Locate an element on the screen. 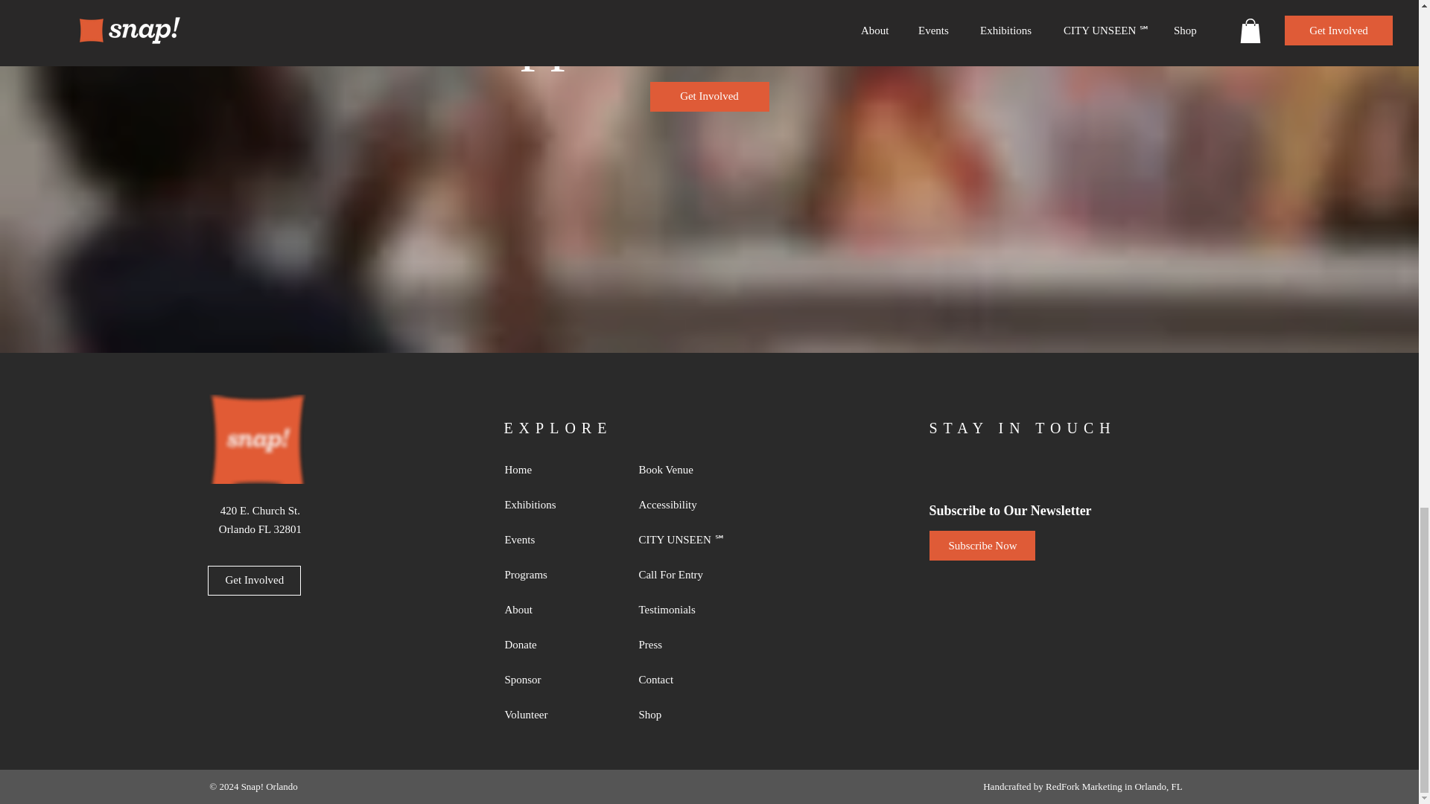 The height and width of the screenshot is (804, 1430). Accessibility is located at coordinates (679, 505).